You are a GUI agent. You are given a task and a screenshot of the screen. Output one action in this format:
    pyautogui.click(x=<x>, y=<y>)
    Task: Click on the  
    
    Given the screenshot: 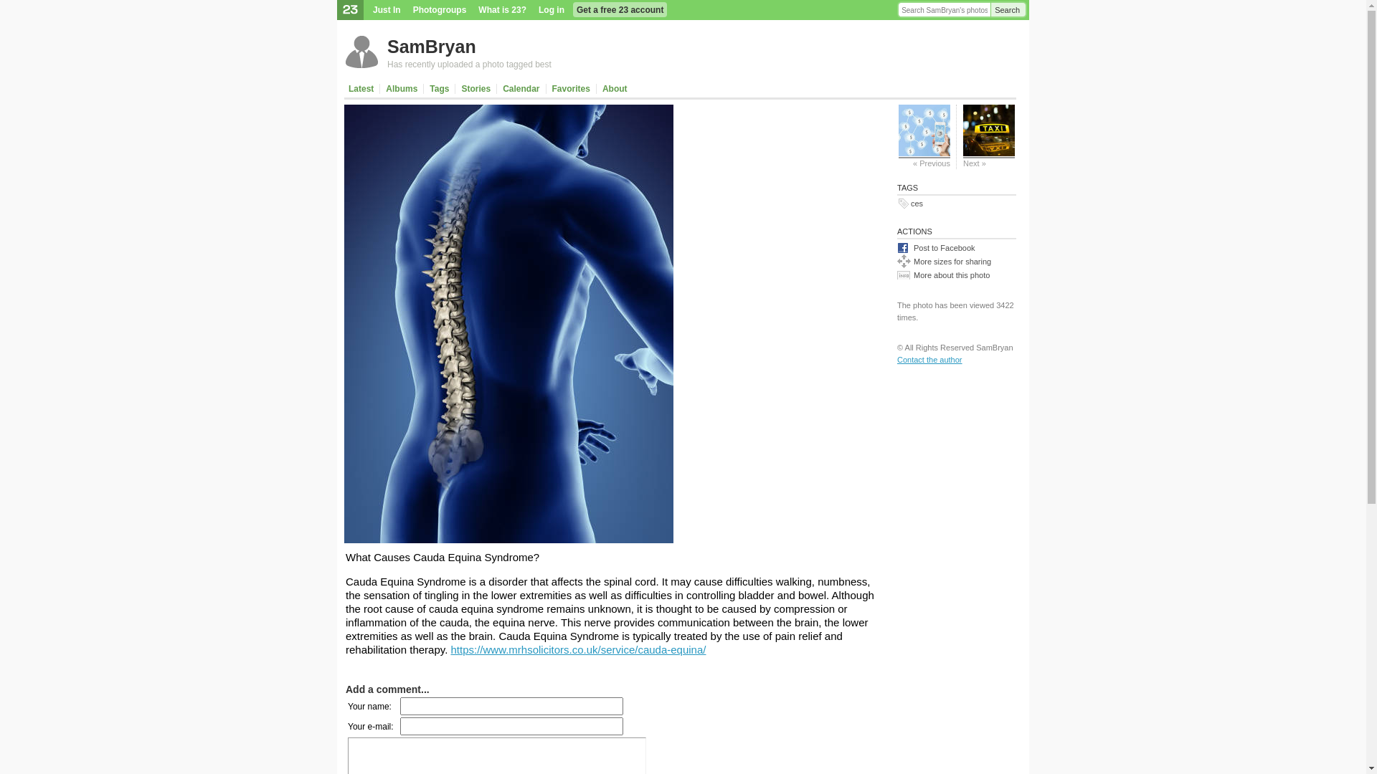 What is the action you would take?
    pyautogui.click(x=640, y=89)
    